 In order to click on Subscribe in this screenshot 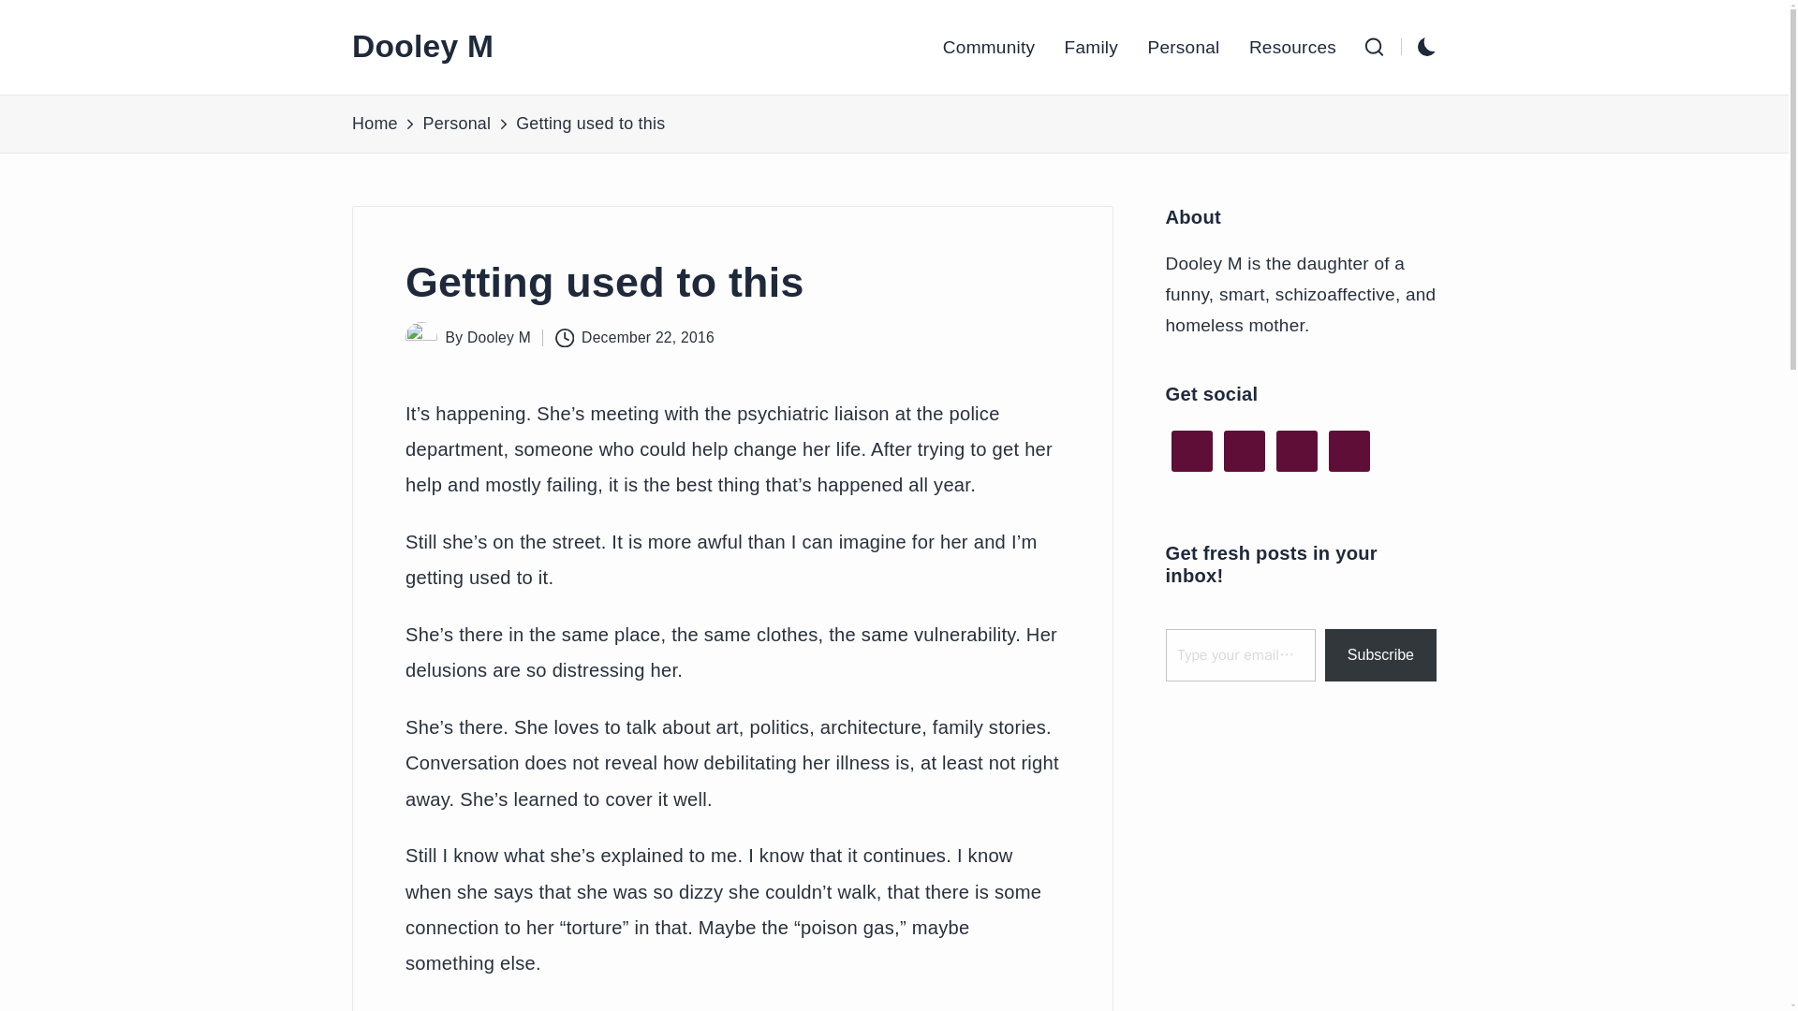, I will do `click(1380, 654)`.